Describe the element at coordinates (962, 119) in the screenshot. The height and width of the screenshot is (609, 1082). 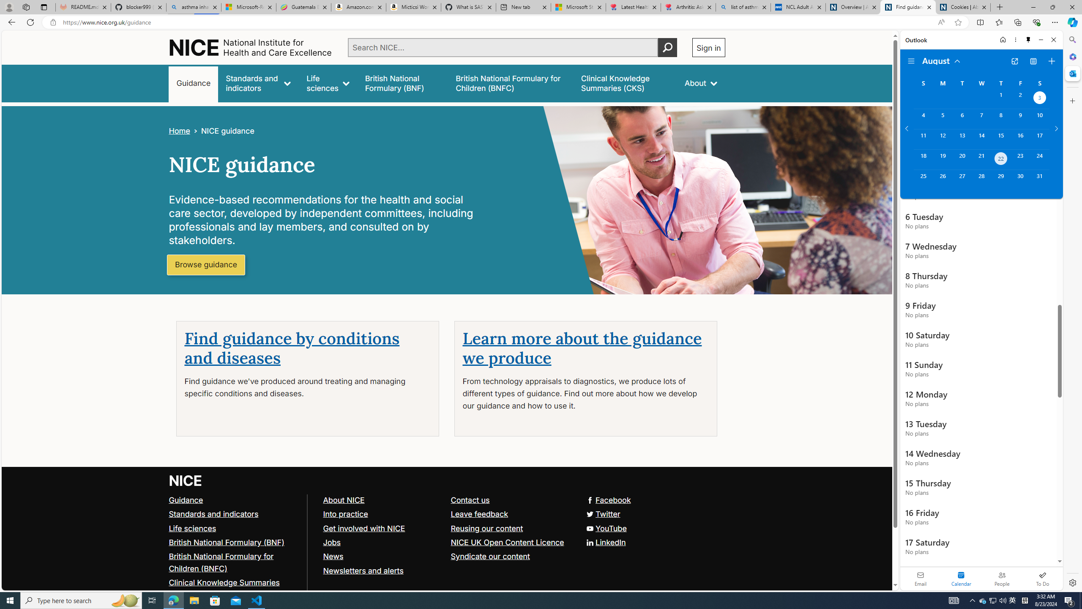
I see `Tuesday, August 6, 2024. ` at that location.